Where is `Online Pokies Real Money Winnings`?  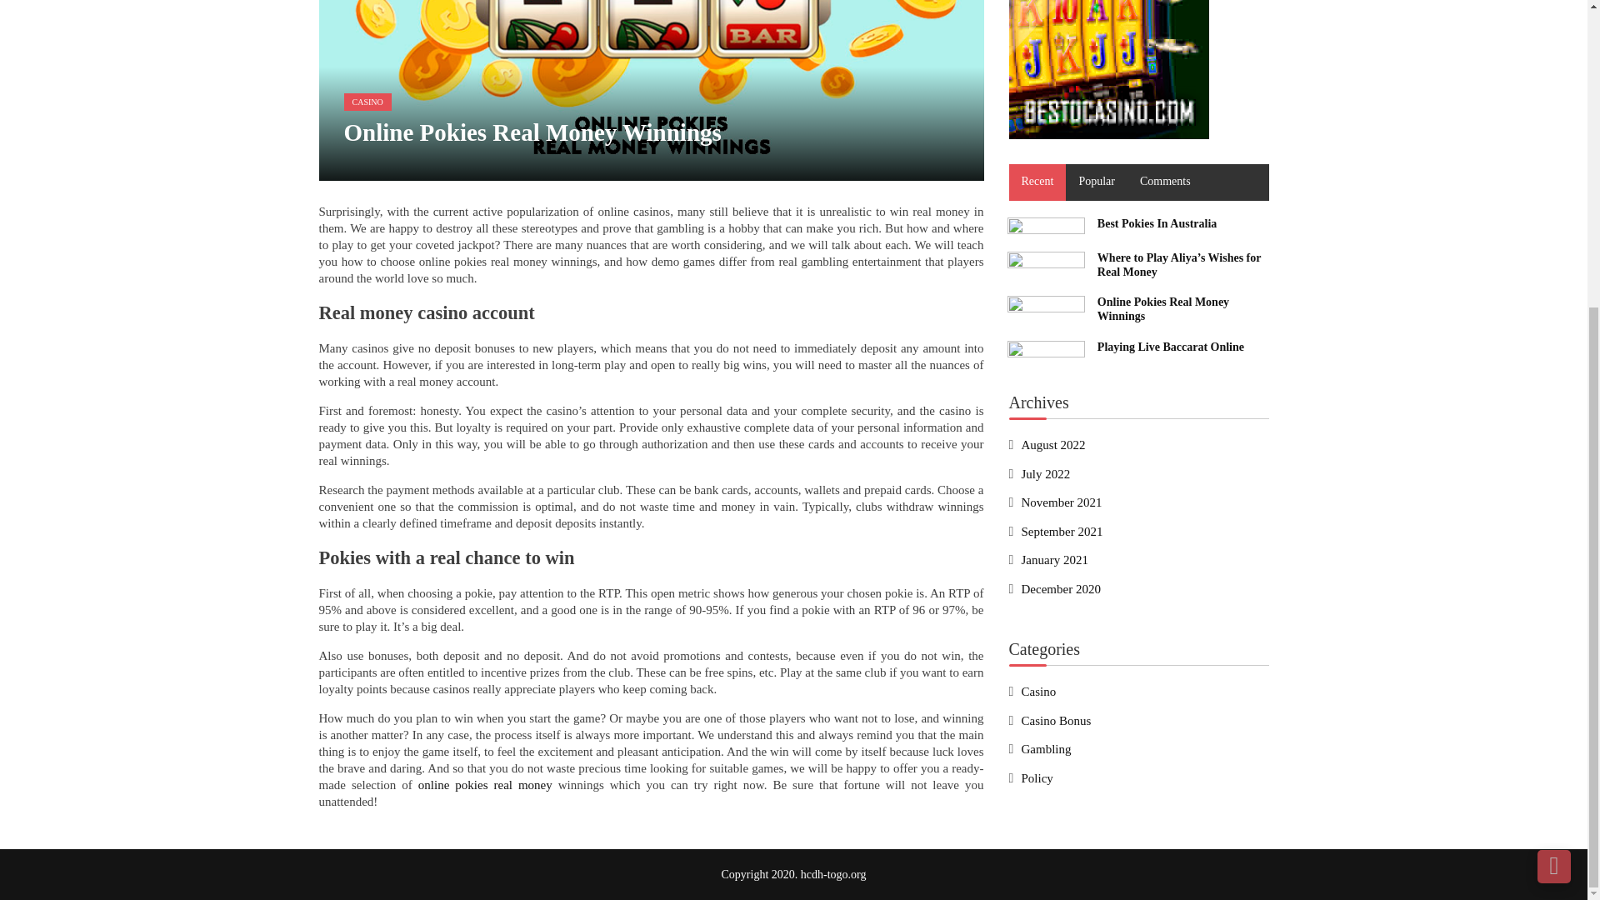
Online Pokies Real Money Winnings is located at coordinates (1163, 308).